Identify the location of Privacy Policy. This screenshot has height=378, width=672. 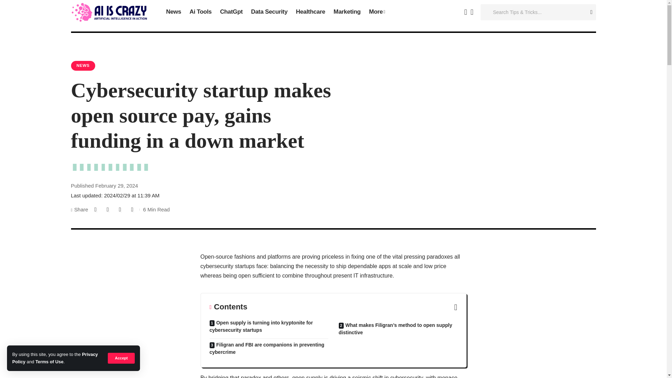
(55, 358).